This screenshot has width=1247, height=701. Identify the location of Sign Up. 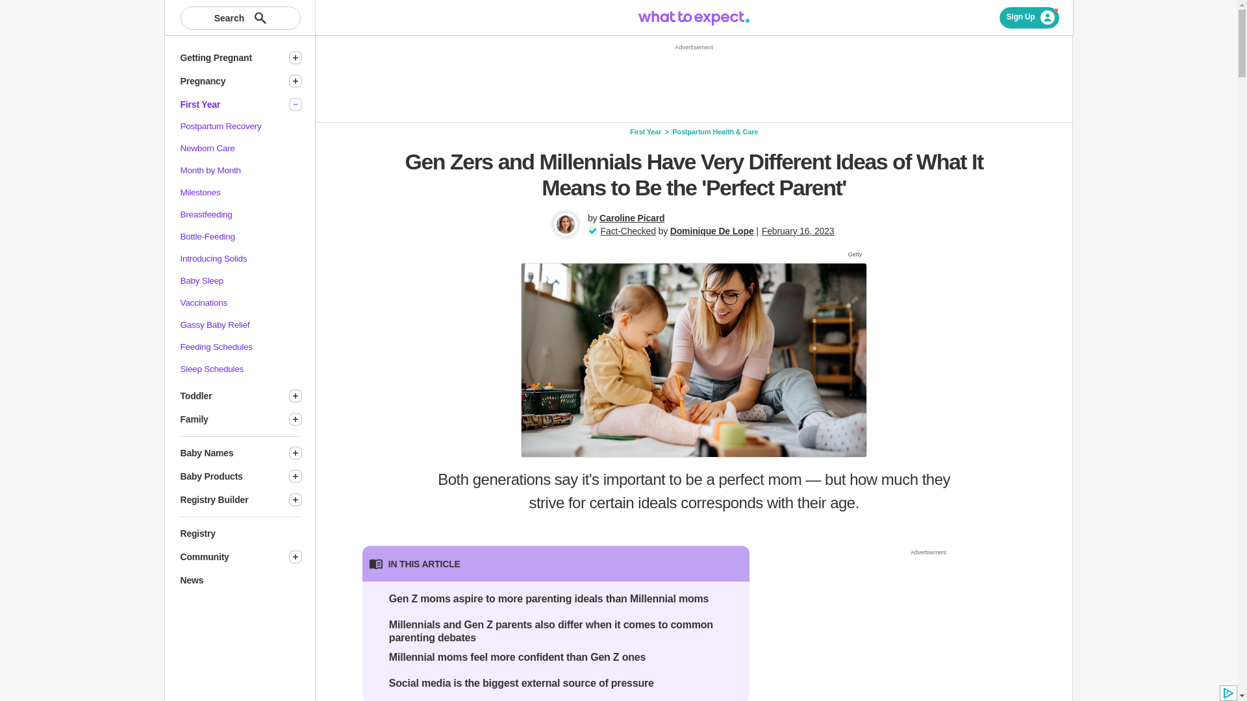
(1030, 18).